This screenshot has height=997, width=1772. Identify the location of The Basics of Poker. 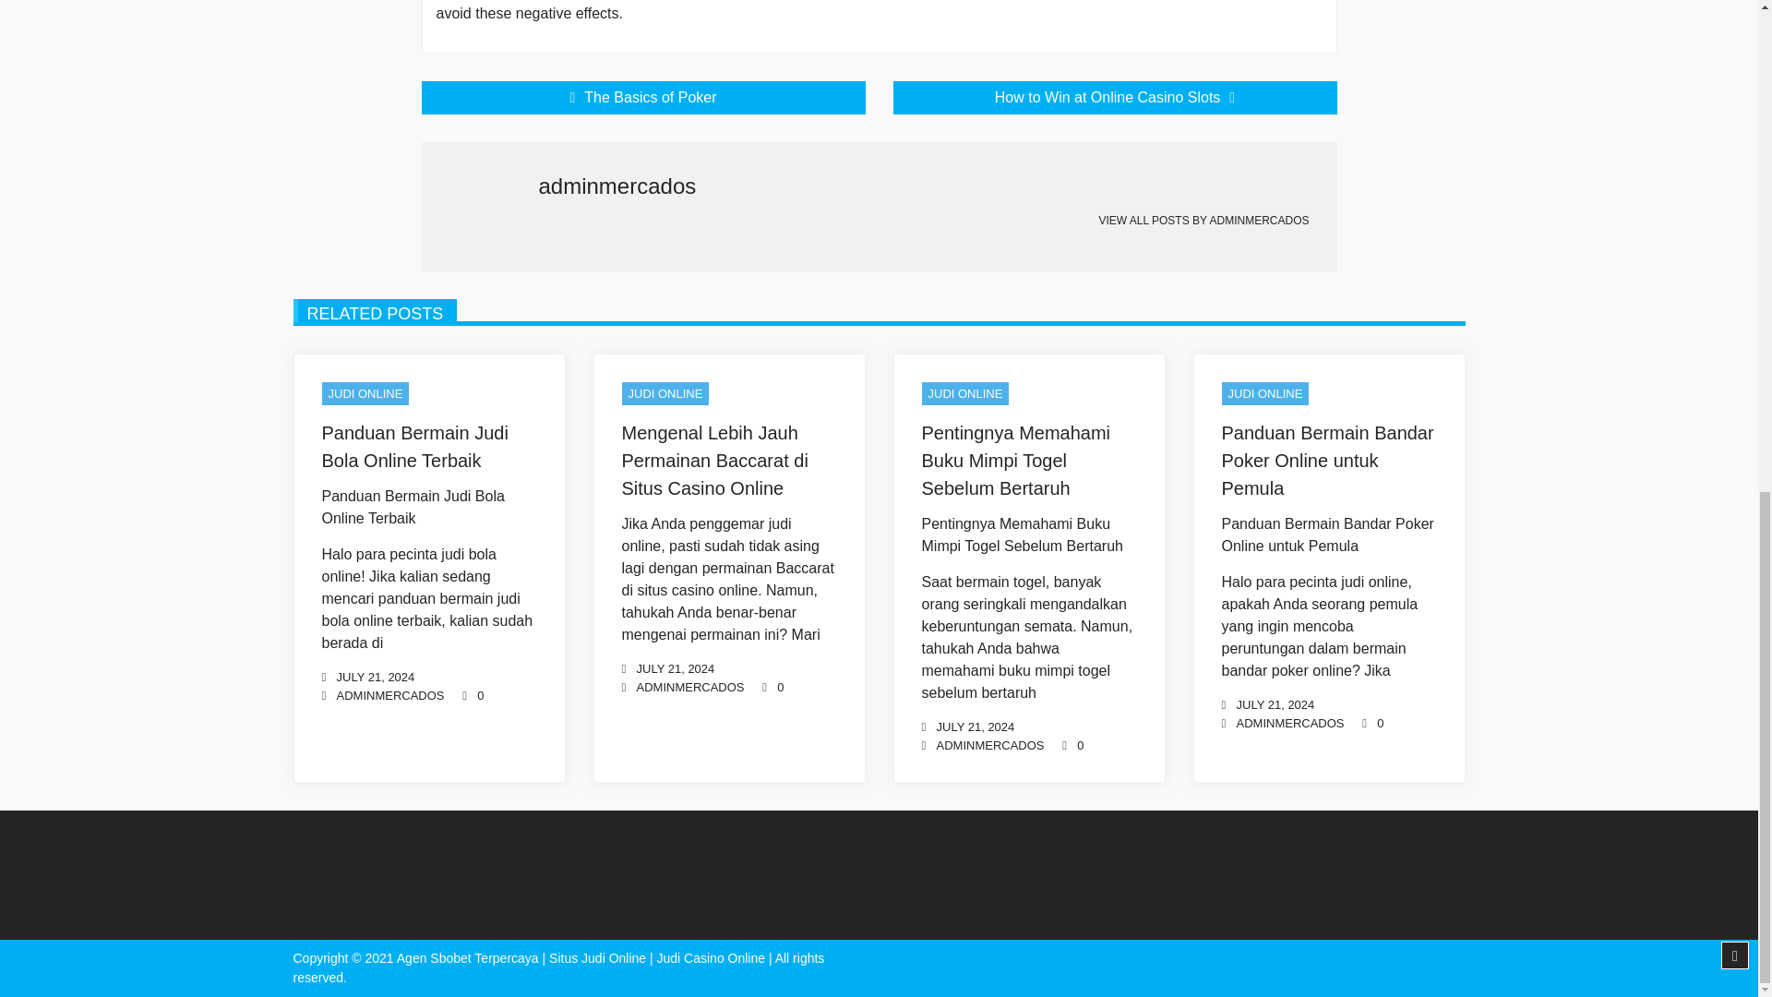
(642, 97).